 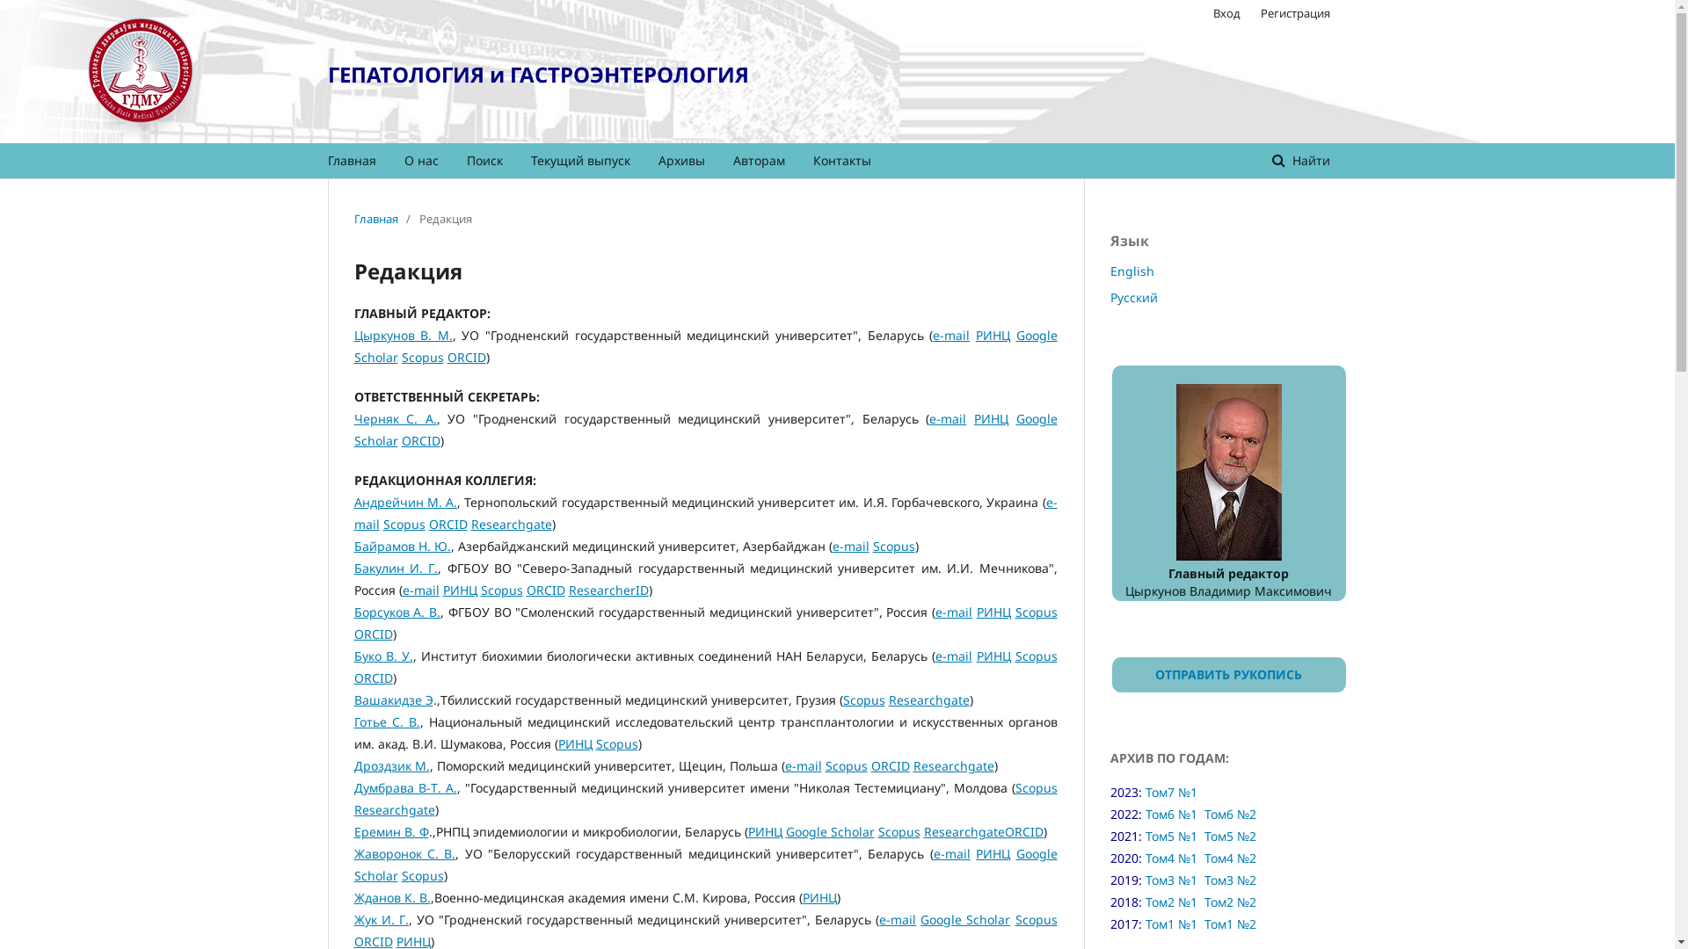 What do you see at coordinates (394, 810) in the screenshot?
I see `Researchgate` at bounding box center [394, 810].